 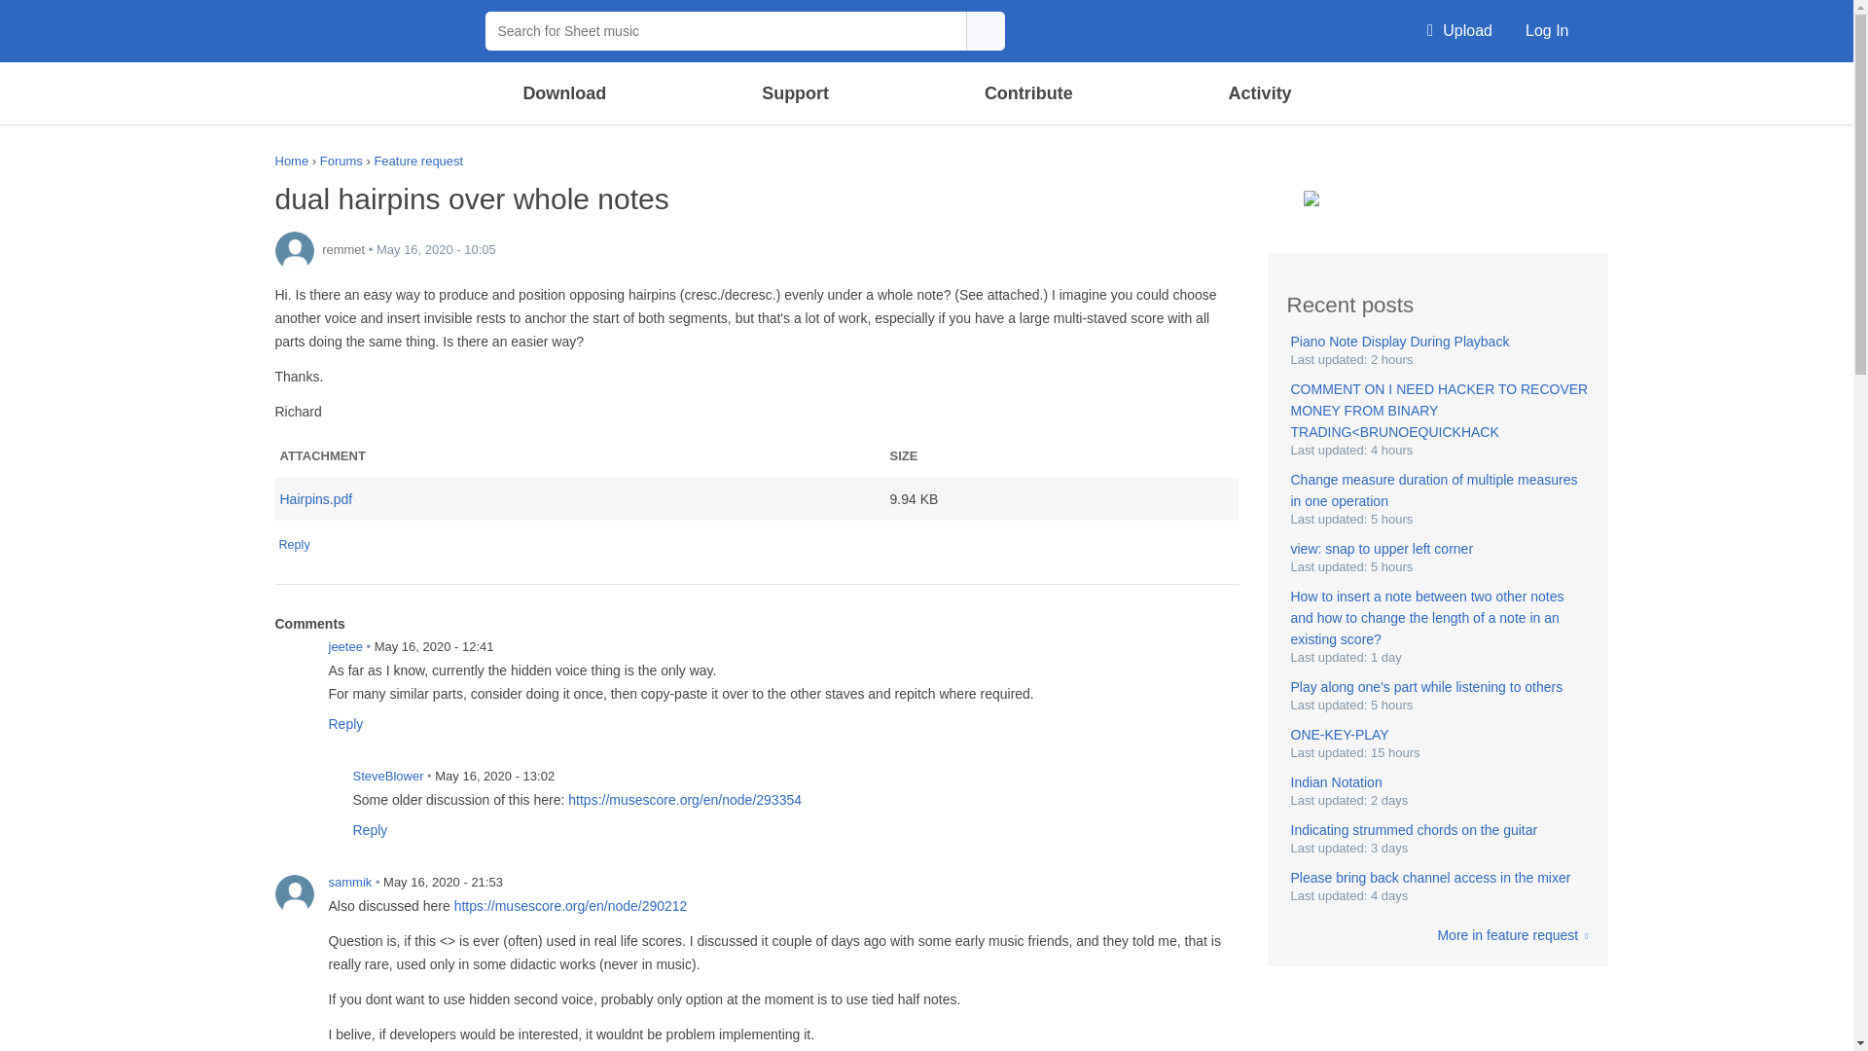 I want to click on remmet, so click(x=294, y=250).